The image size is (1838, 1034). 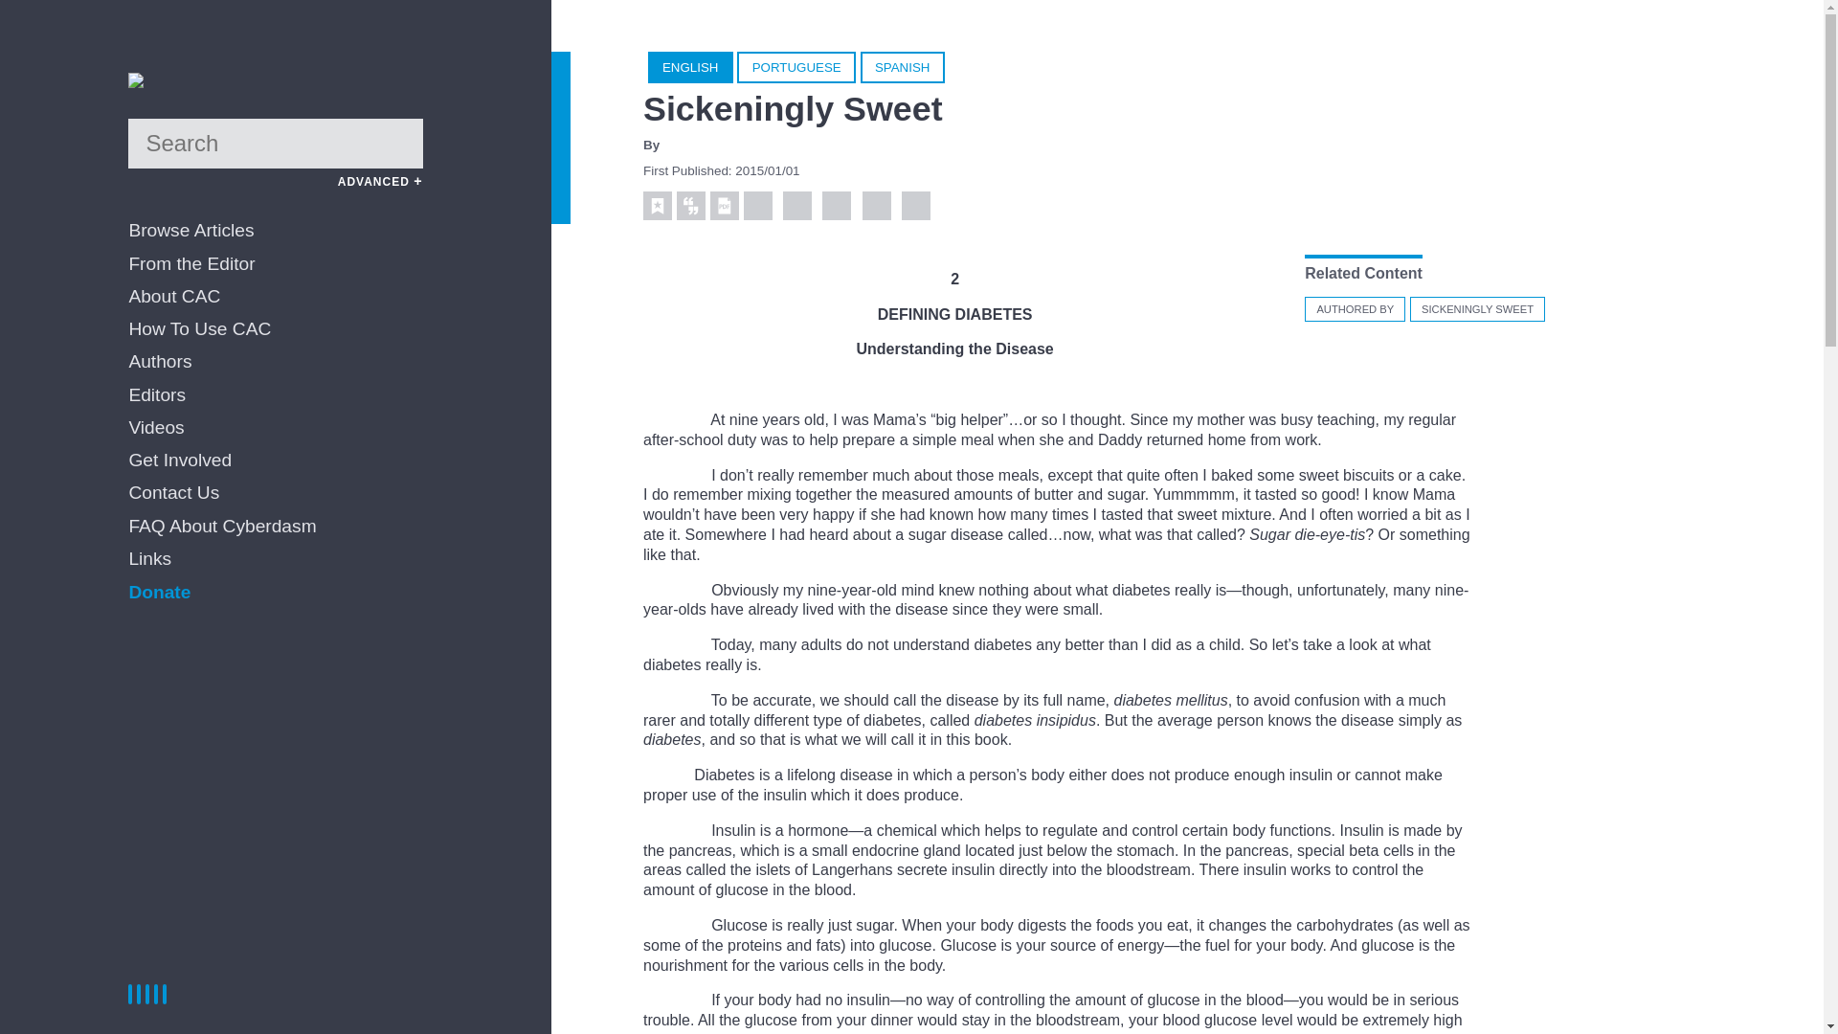 What do you see at coordinates (1477, 308) in the screenshot?
I see `SICKENINGLY SWEET` at bounding box center [1477, 308].